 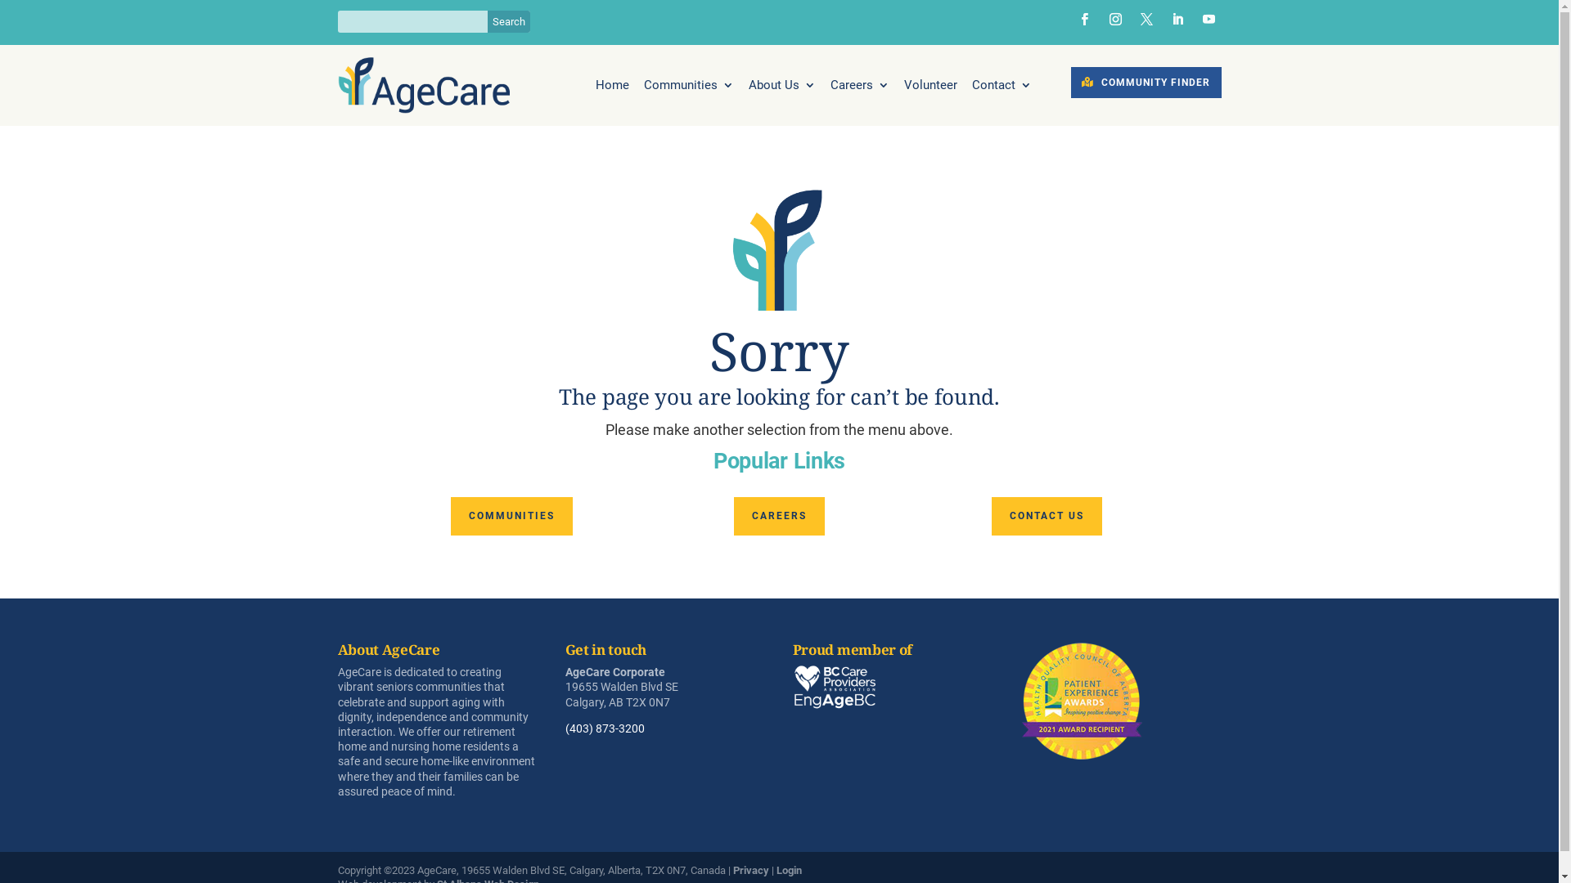 I want to click on CAREERS, so click(x=779, y=517).